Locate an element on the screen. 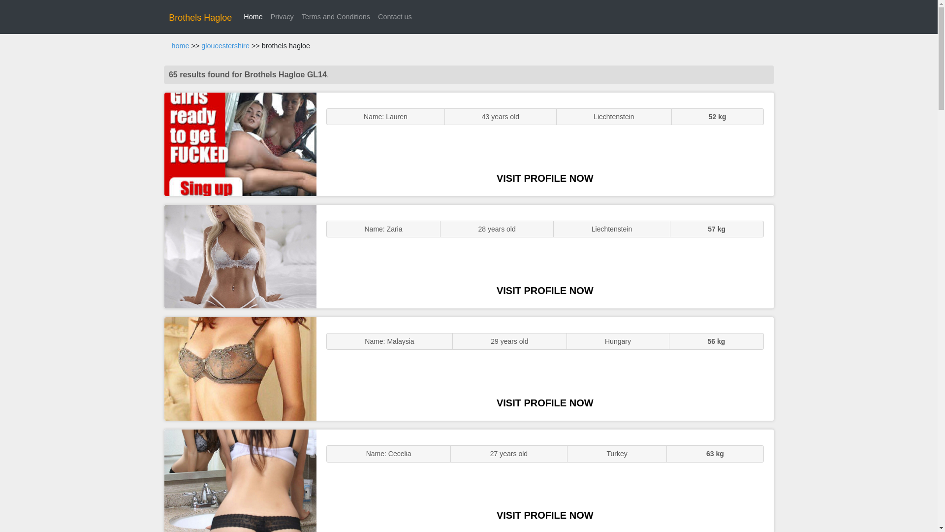 The height and width of the screenshot is (532, 945). Sluts is located at coordinates (240, 481).